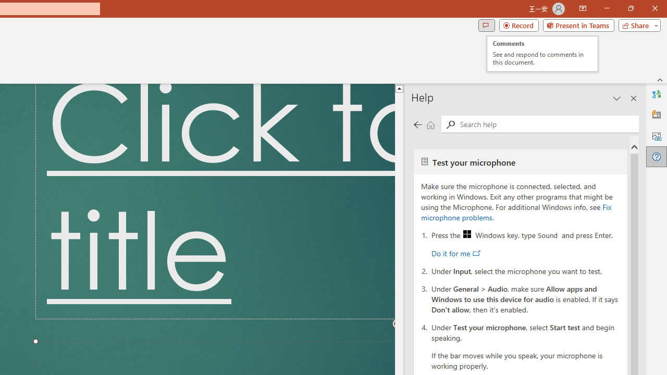 This screenshot has width=667, height=375. I want to click on Translator, so click(657, 94).